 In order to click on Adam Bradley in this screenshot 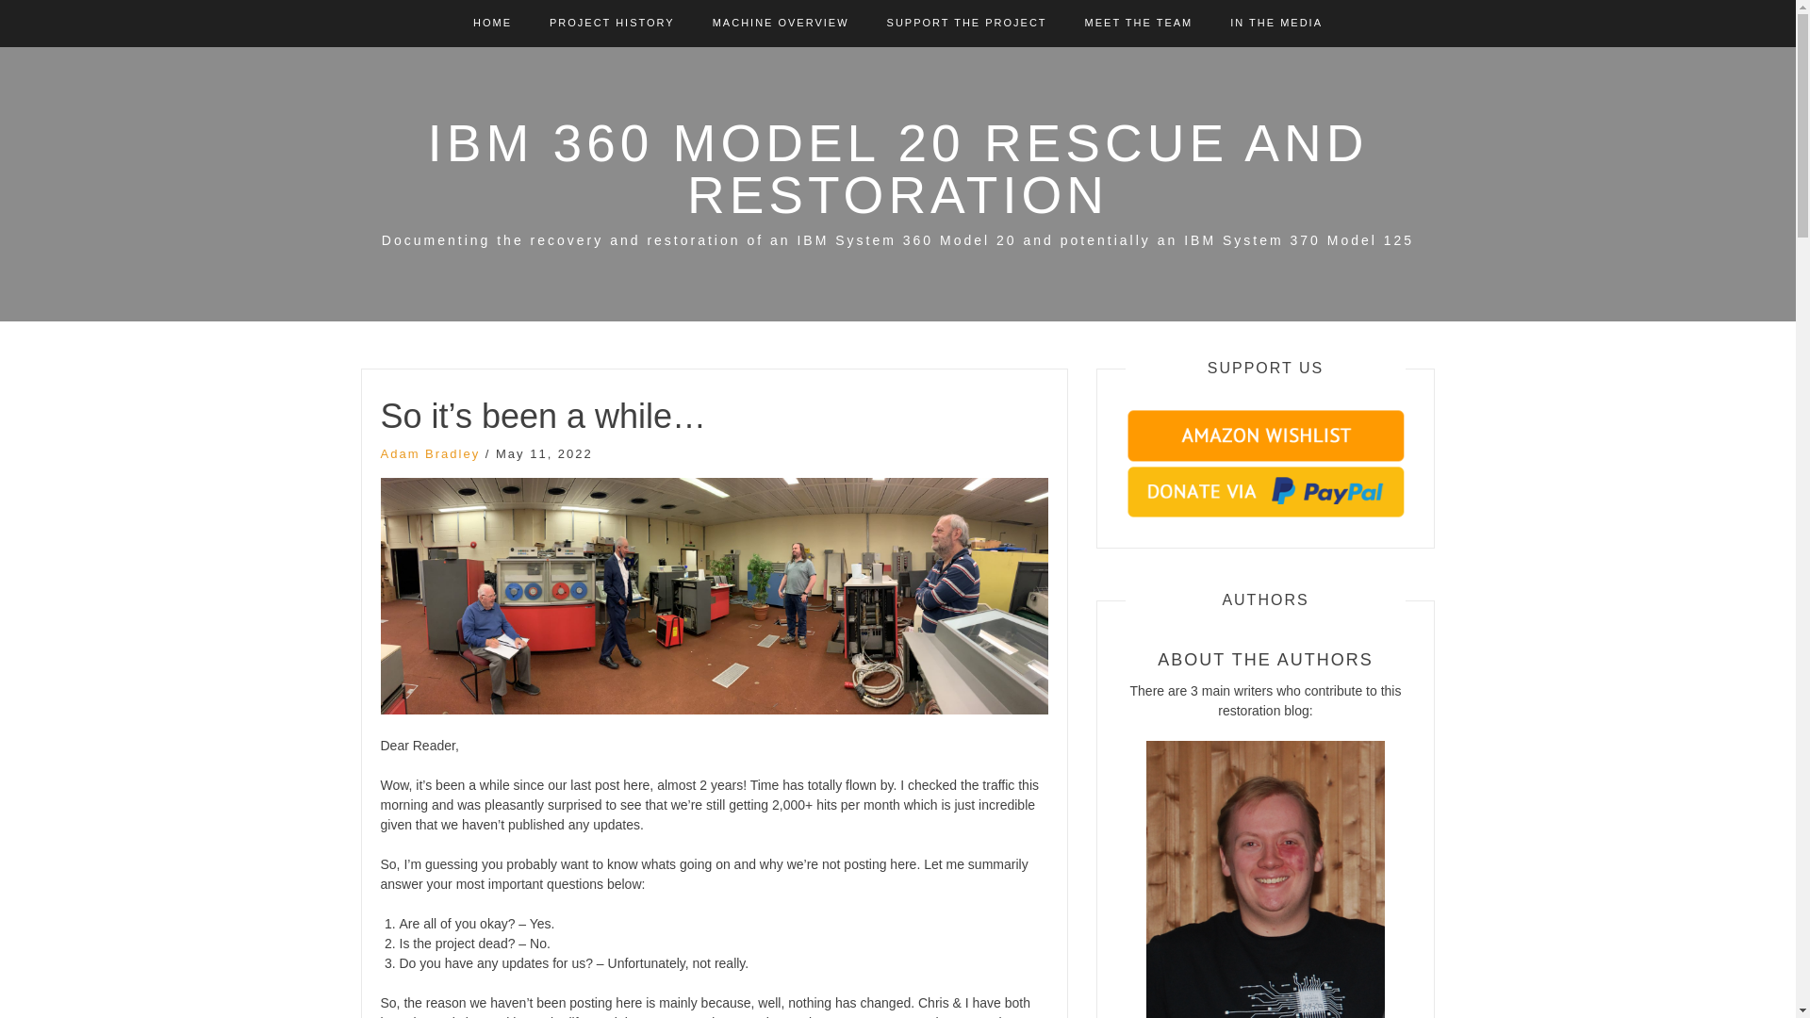, I will do `click(430, 454)`.